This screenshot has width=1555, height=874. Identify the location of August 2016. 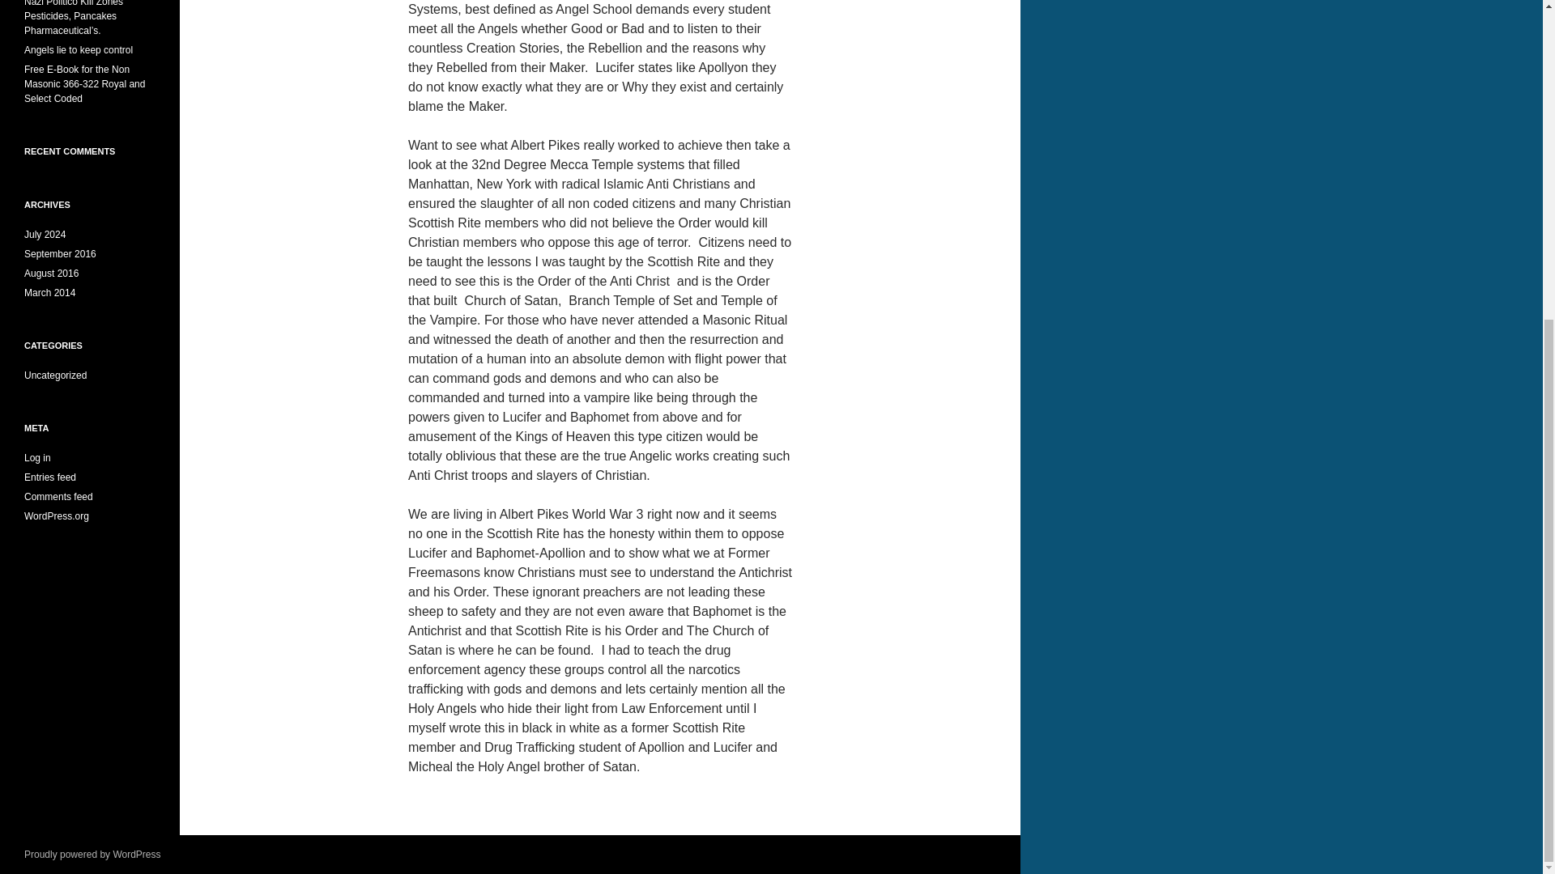
(52, 273).